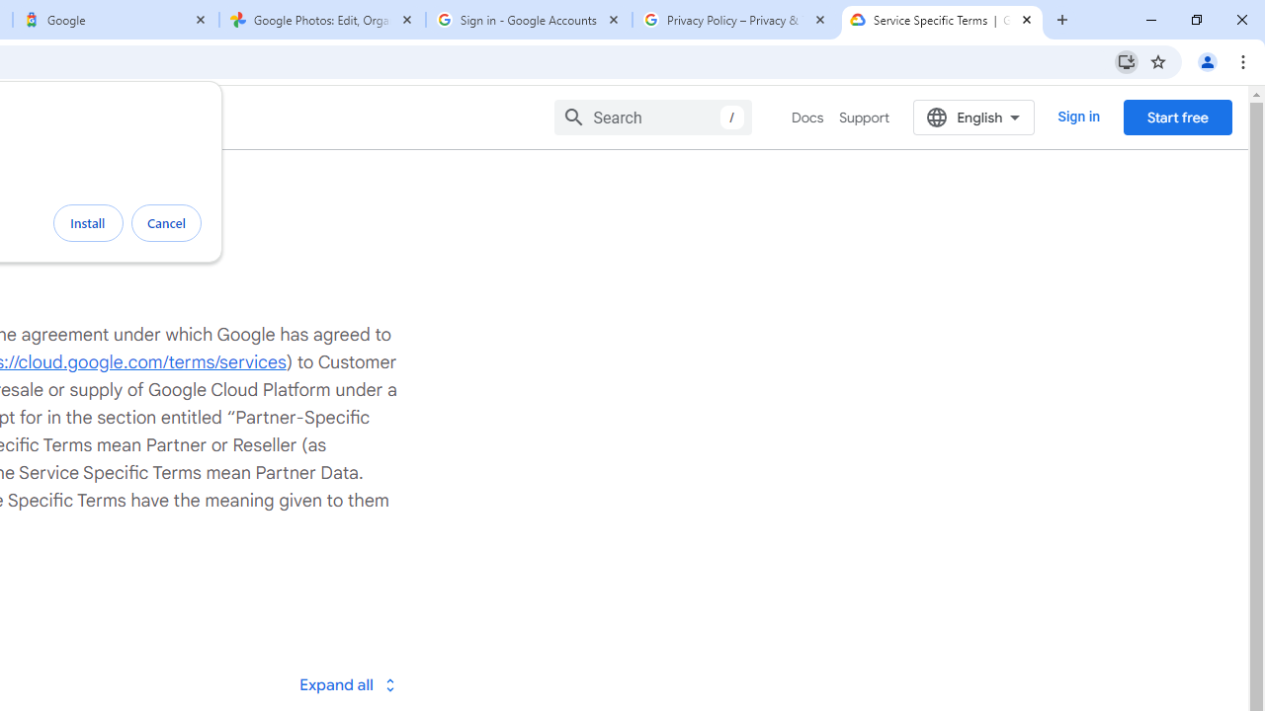  What do you see at coordinates (1177, 117) in the screenshot?
I see `Start free` at bounding box center [1177, 117].